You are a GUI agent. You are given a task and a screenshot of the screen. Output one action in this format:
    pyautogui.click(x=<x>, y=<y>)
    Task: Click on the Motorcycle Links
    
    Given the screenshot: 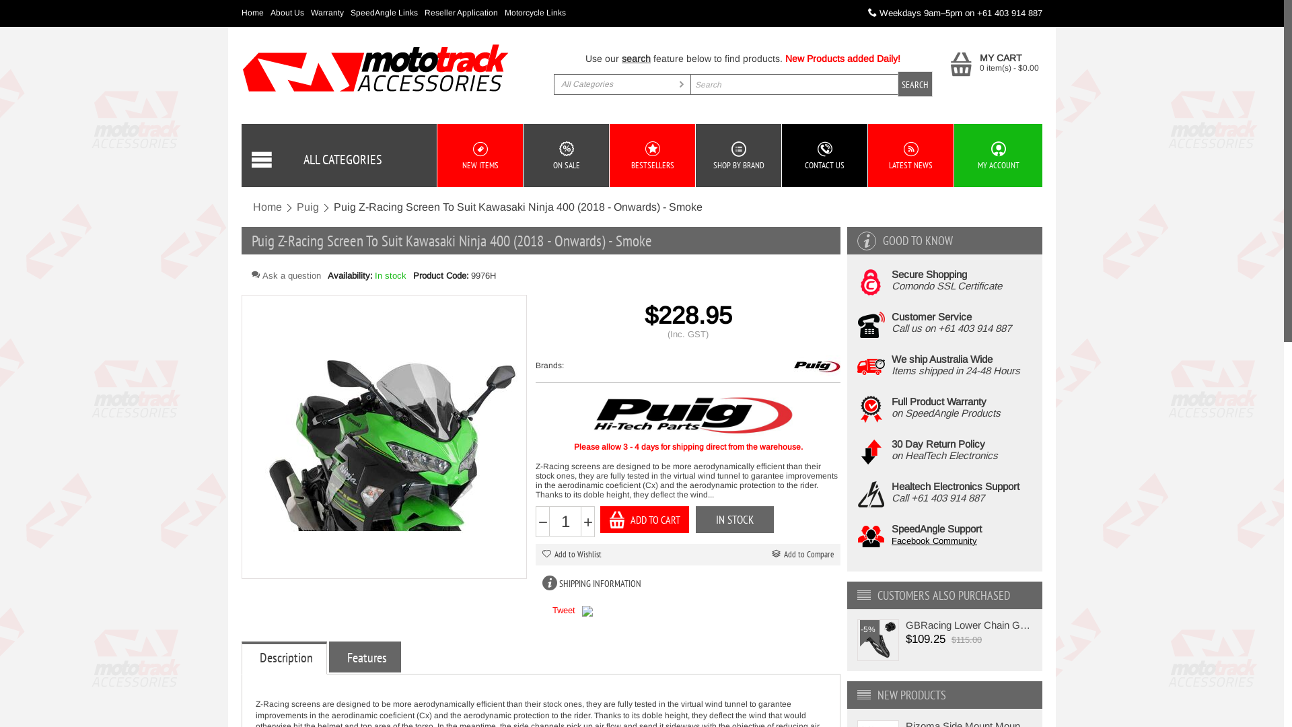 What is the action you would take?
    pyautogui.click(x=536, y=13)
    